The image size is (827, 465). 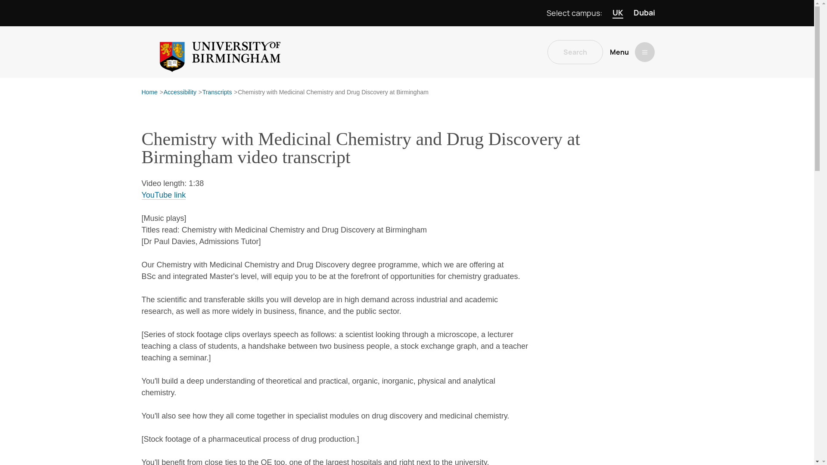 What do you see at coordinates (644, 13) in the screenshot?
I see `Dubai` at bounding box center [644, 13].